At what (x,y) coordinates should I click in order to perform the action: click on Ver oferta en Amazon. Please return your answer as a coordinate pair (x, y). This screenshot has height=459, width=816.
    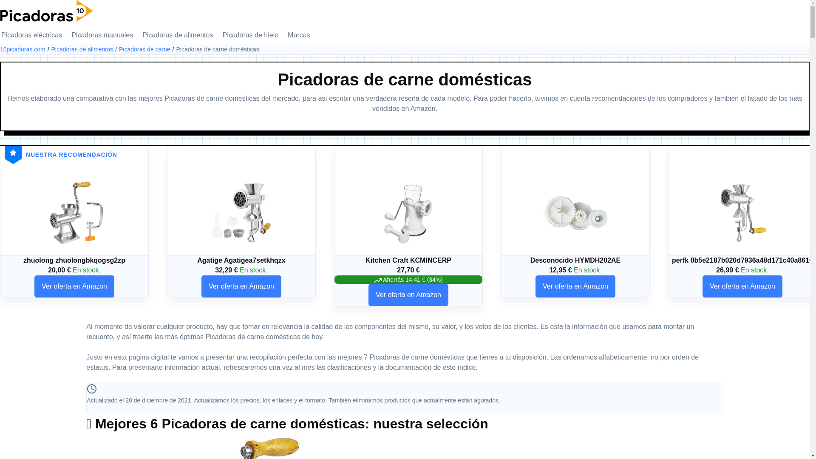
    Looking at the image, I should click on (408, 295).